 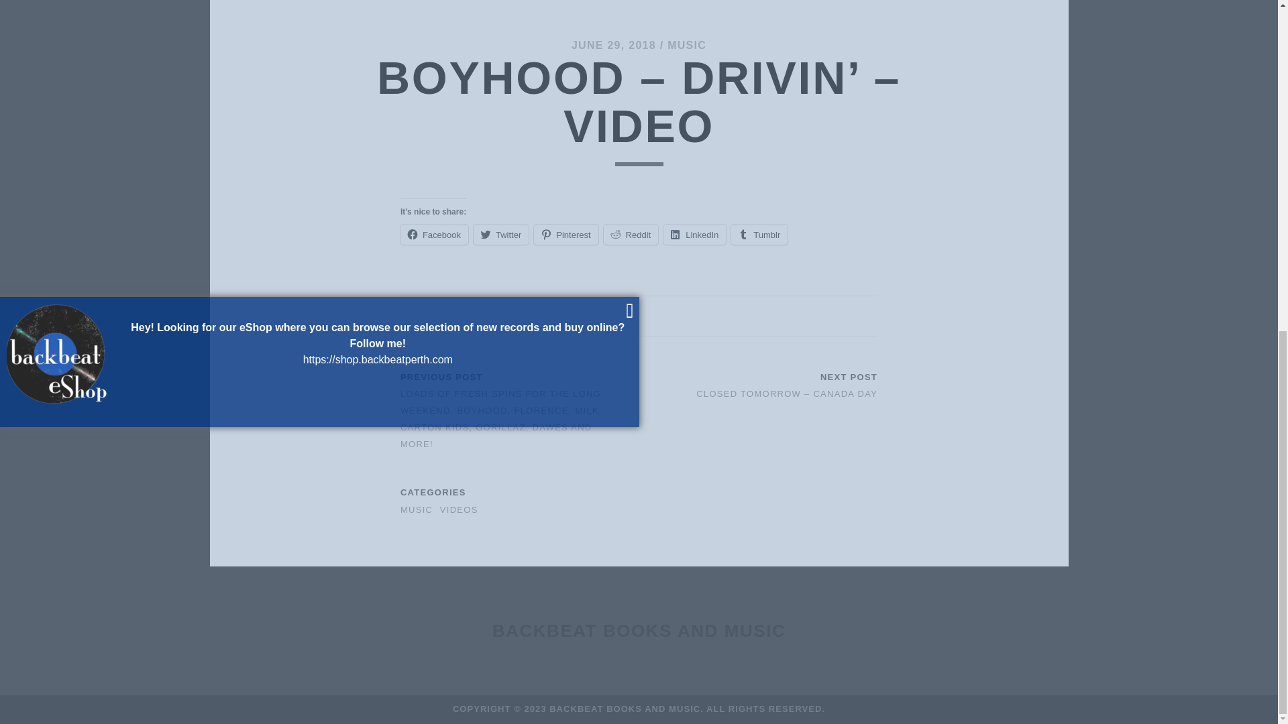 What do you see at coordinates (759, 235) in the screenshot?
I see `Tumblr` at bounding box center [759, 235].